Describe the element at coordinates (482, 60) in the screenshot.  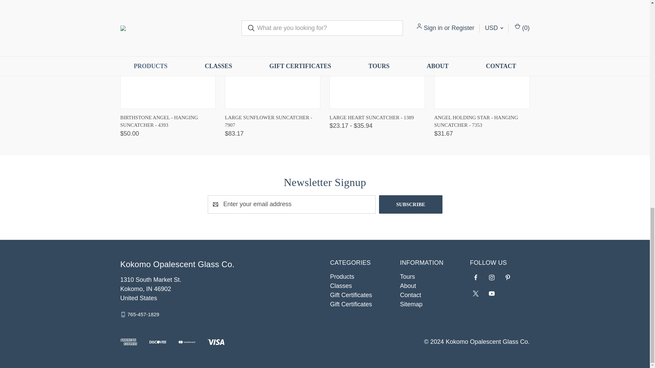
I see `Angel Holding Star Suncatcher in Pink and Blue` at that location.